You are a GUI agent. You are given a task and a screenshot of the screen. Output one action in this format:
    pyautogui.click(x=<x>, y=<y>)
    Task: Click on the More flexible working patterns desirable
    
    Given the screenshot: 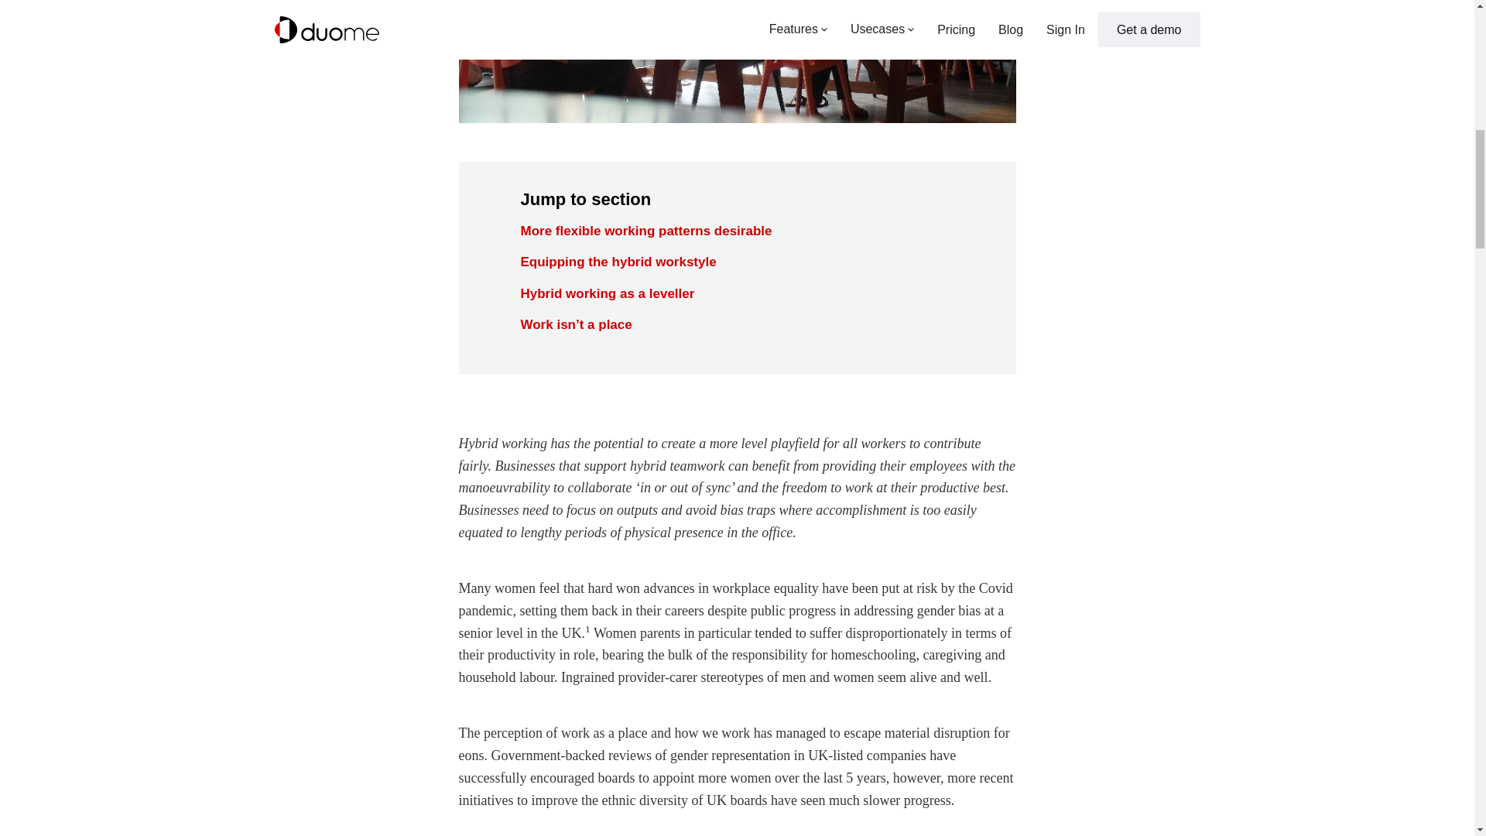 What is the action you would take?
    pyautogui.click(x=737, y=231)
    